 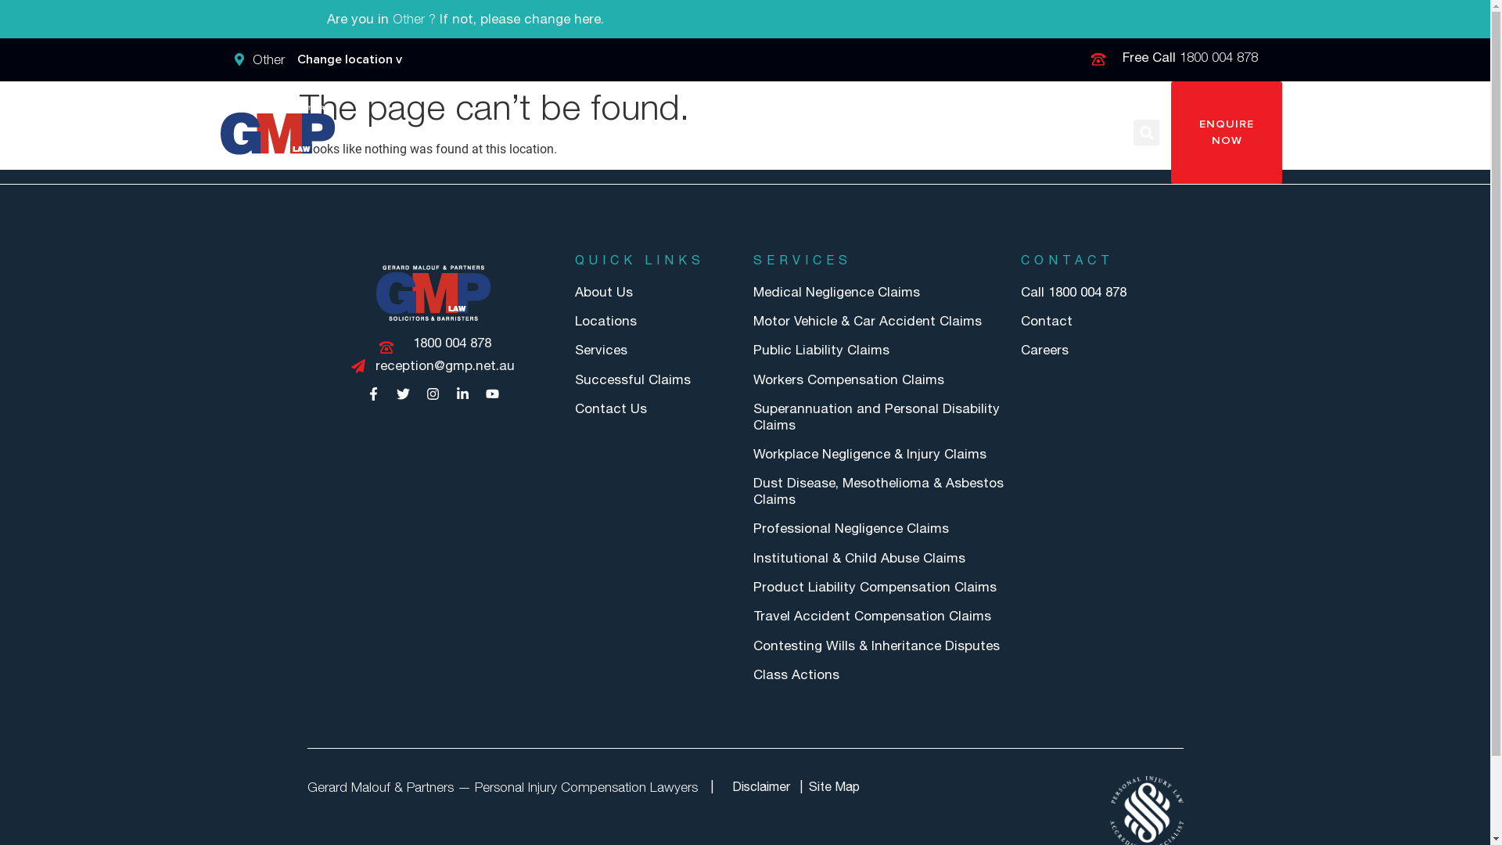 I want to click on reception@gmp.net.au, so click(x=433, y=366).